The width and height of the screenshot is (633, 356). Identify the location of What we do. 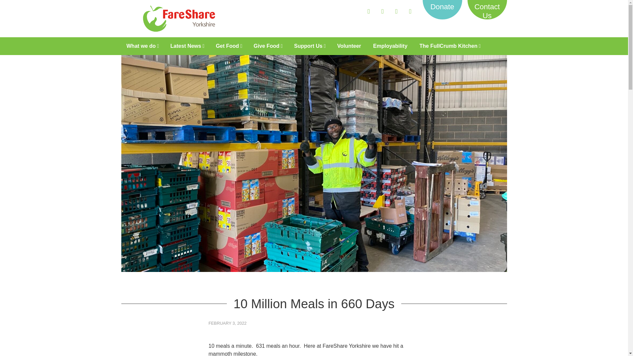
(142, 46).